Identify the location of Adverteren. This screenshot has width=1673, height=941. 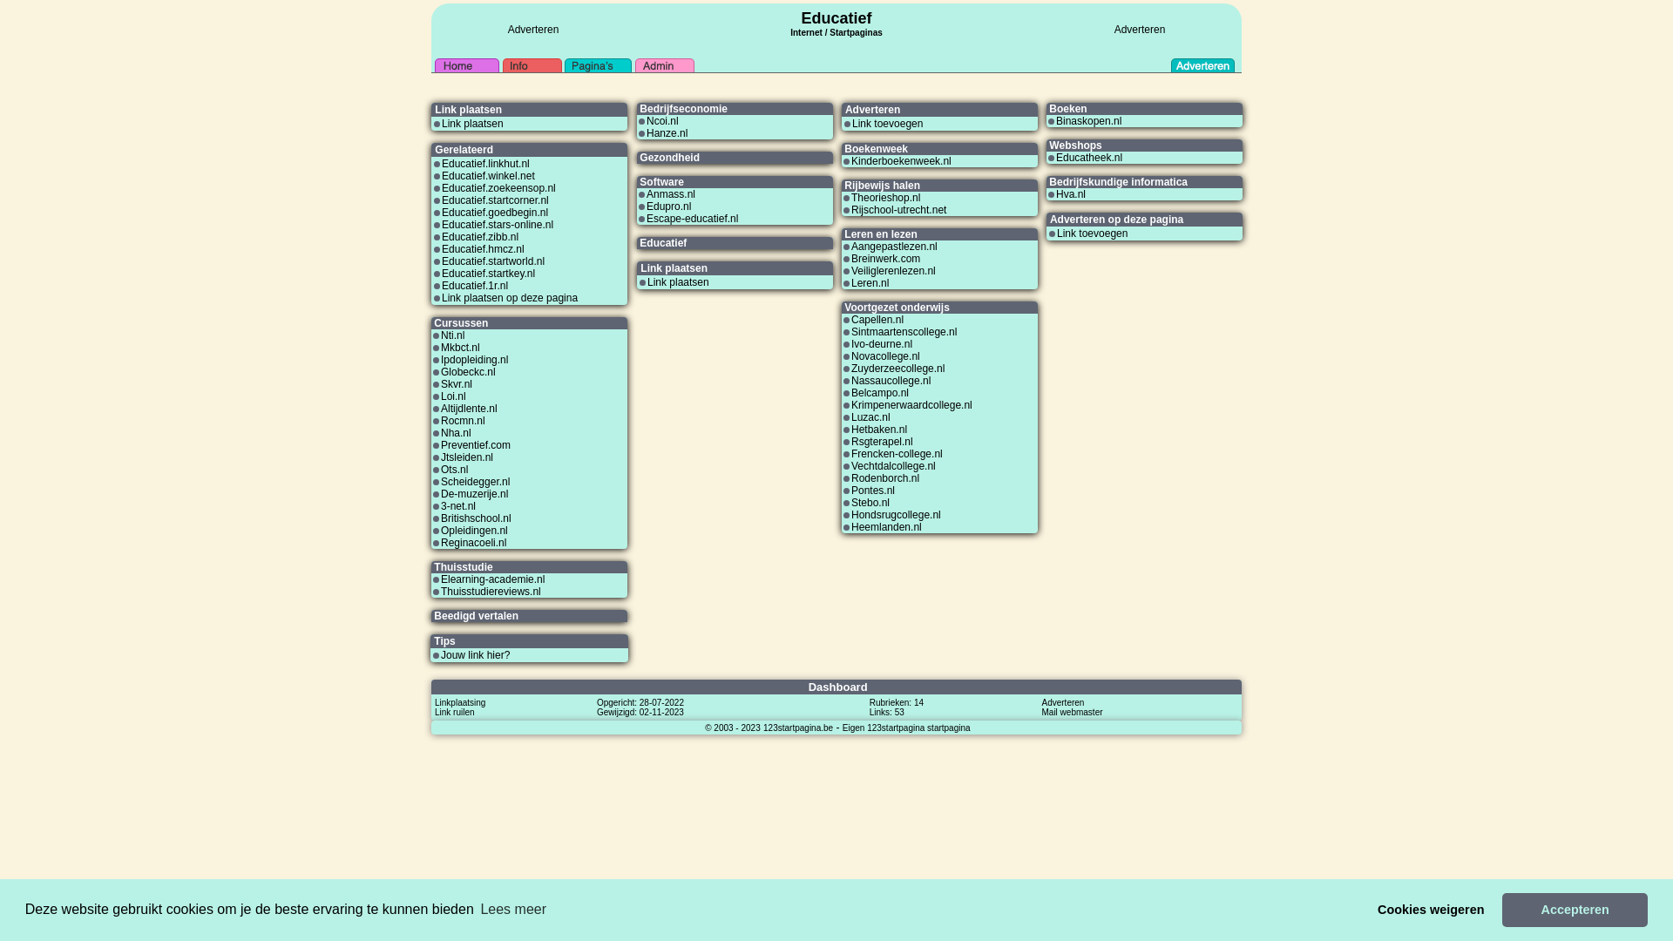
(533, 30).